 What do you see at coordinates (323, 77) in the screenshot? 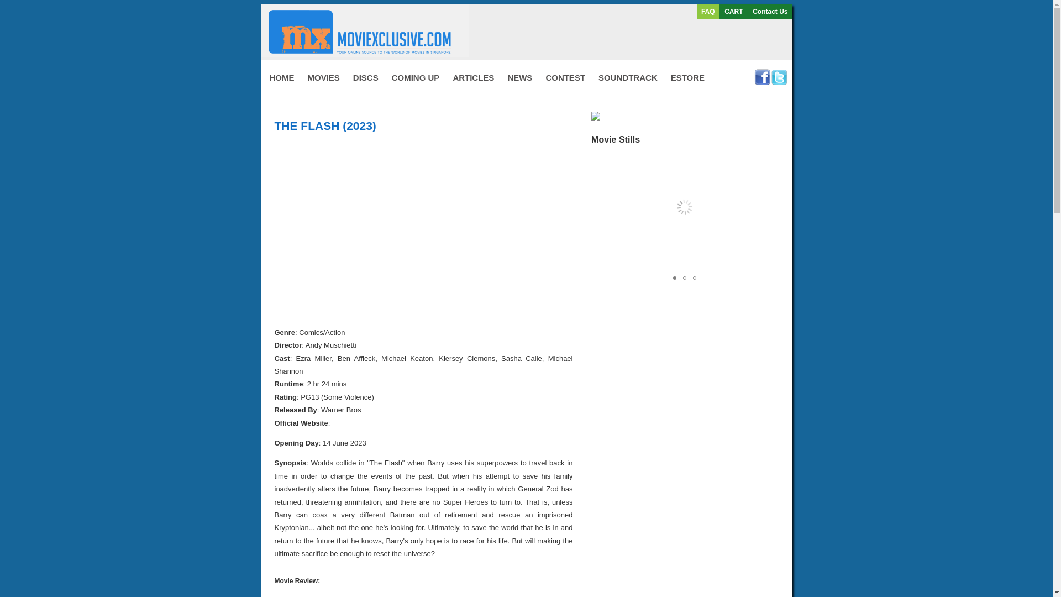
I see `MOVIES` at bounding box center [323, 77].